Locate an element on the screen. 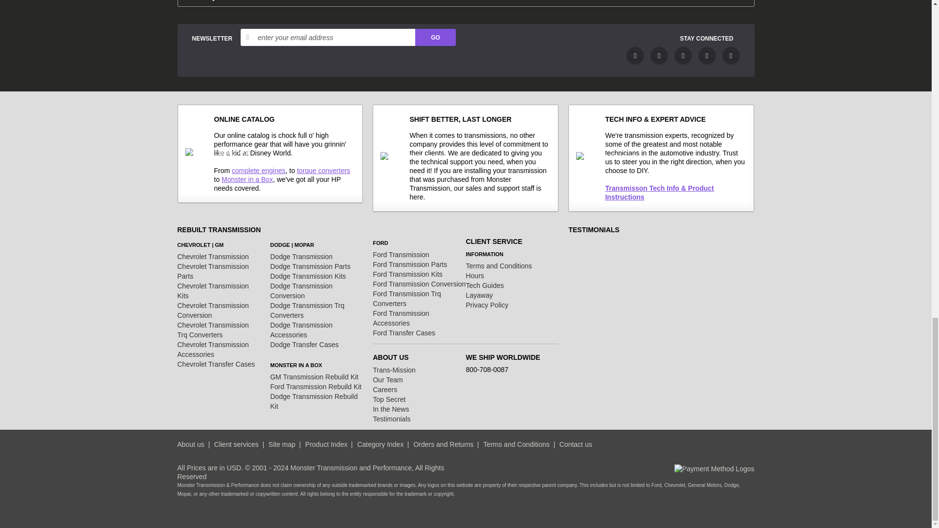  Follow Us on Pinterest is located at coordinates (707, 56).